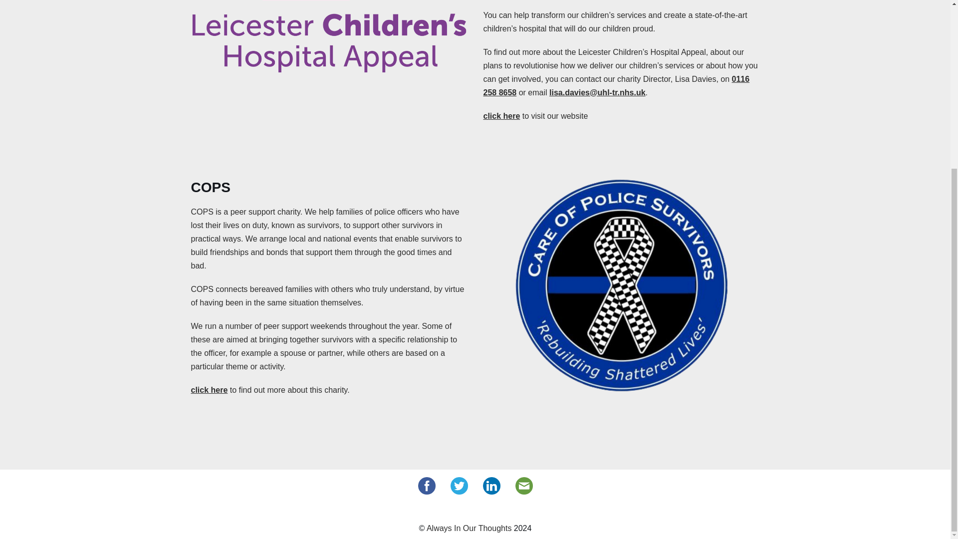 This screenshot has height=539, width=958. Describe the element at coordinates (491, 483) in the screenshot. I see `LinkedIn` at that location.